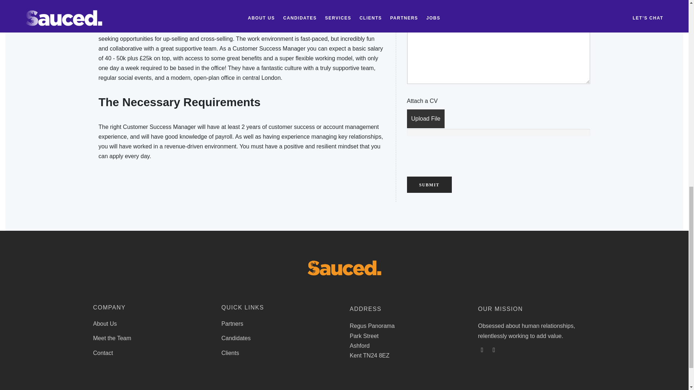 The width and height of the screenshot is (694, 390). I want to click on Contact, so click(103, 353).